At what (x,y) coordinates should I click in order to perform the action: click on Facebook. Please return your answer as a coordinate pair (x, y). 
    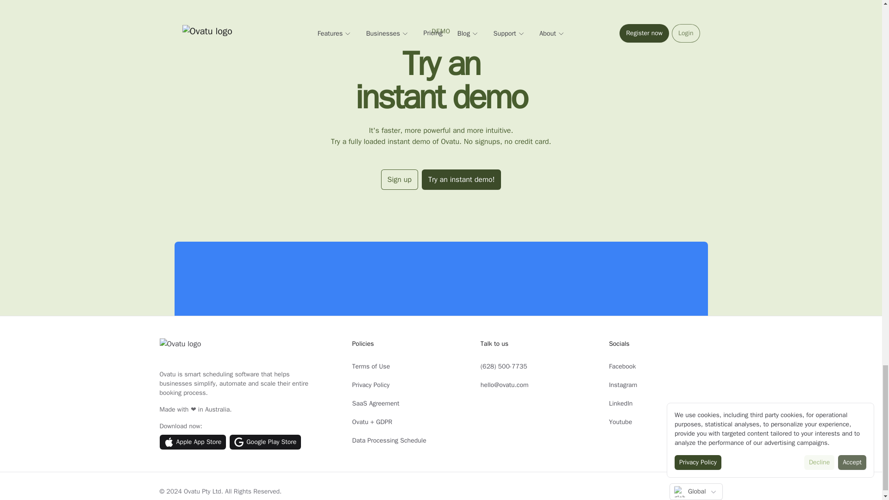
    Looking at the image, I should click on (622, 367).